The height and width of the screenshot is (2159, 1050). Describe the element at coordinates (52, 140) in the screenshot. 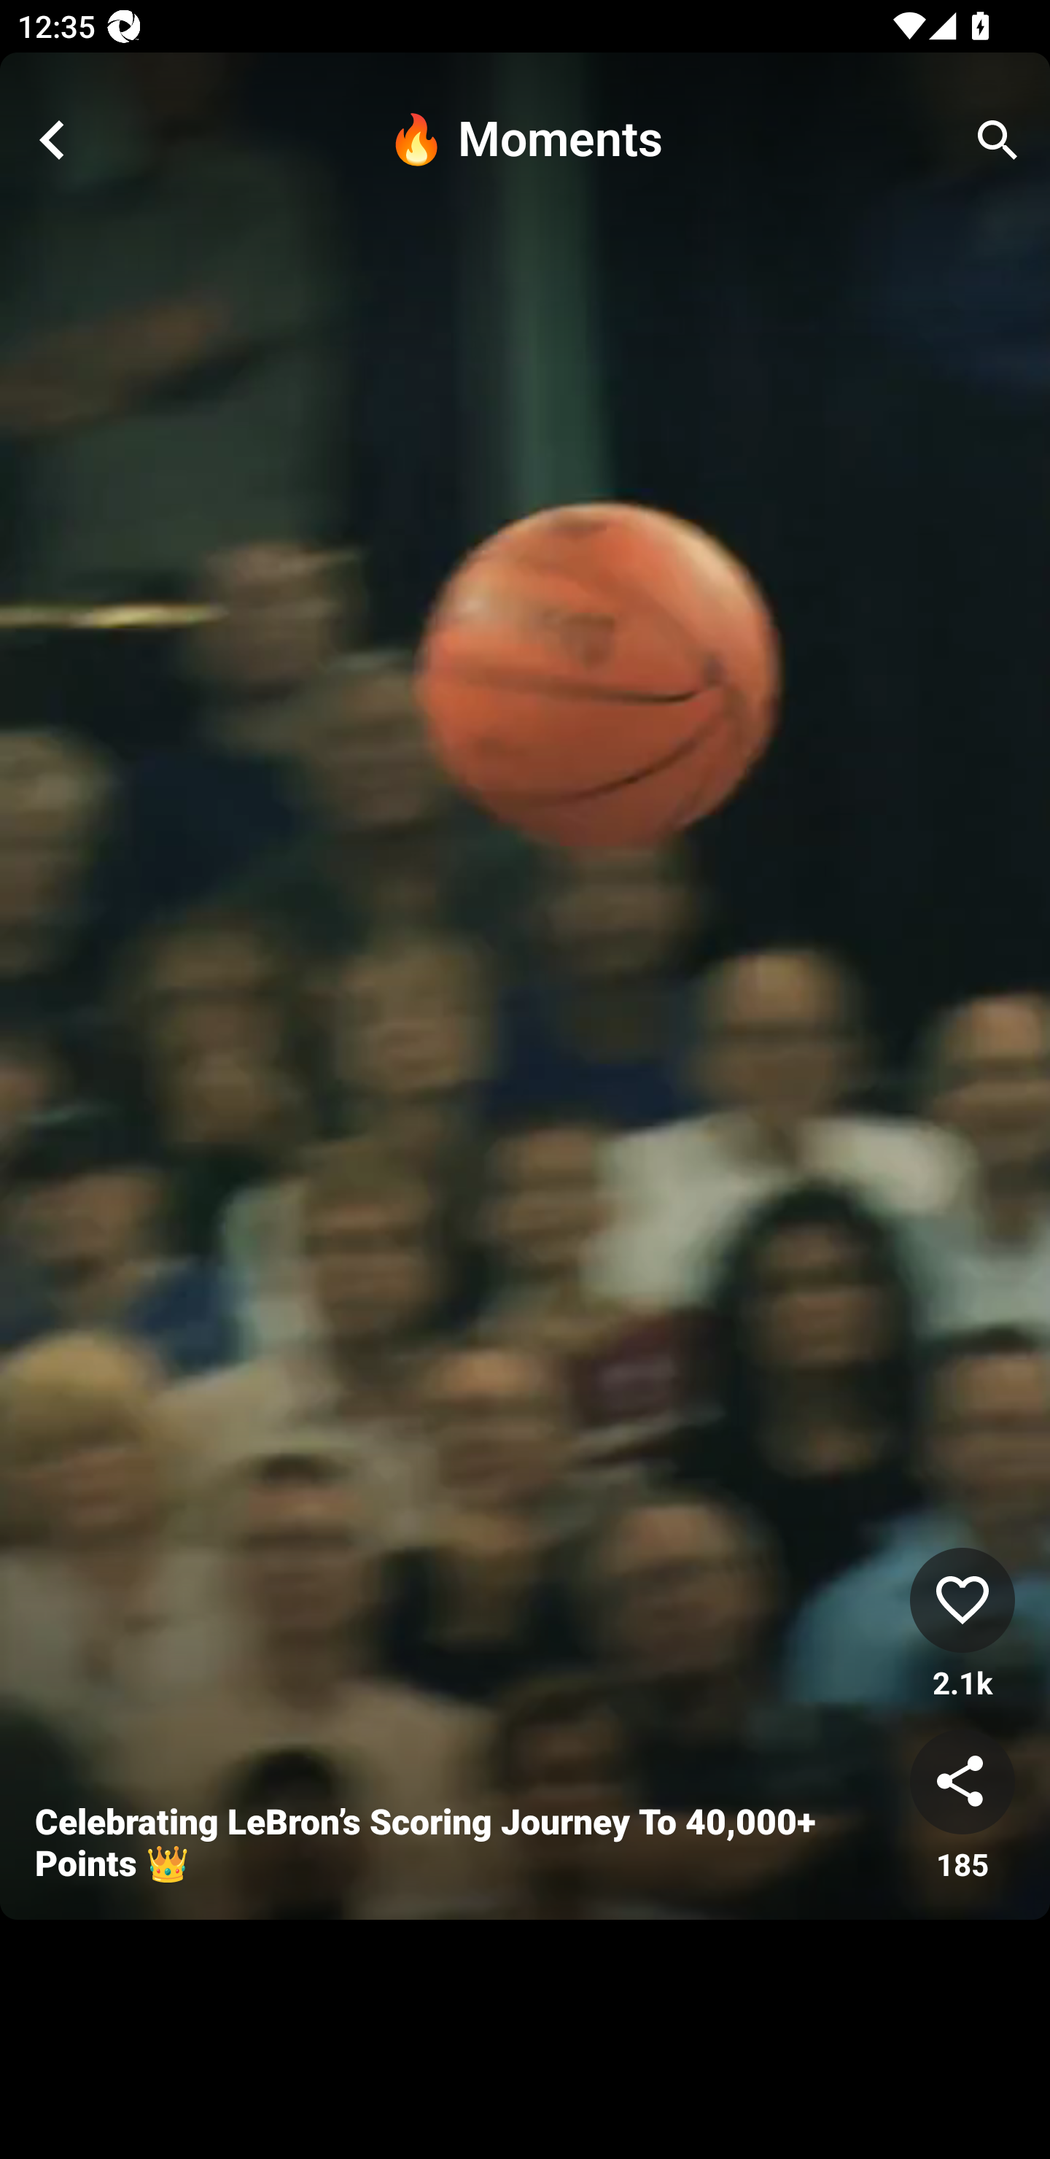

I see `close` at that location.